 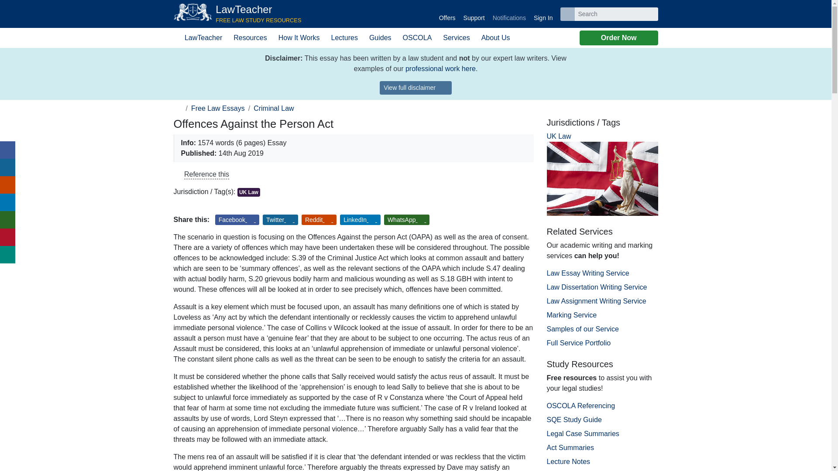 What do you see at coordinates (447, 14) in the screenshot?
I see `Offers` at bounding box center [447, 14].